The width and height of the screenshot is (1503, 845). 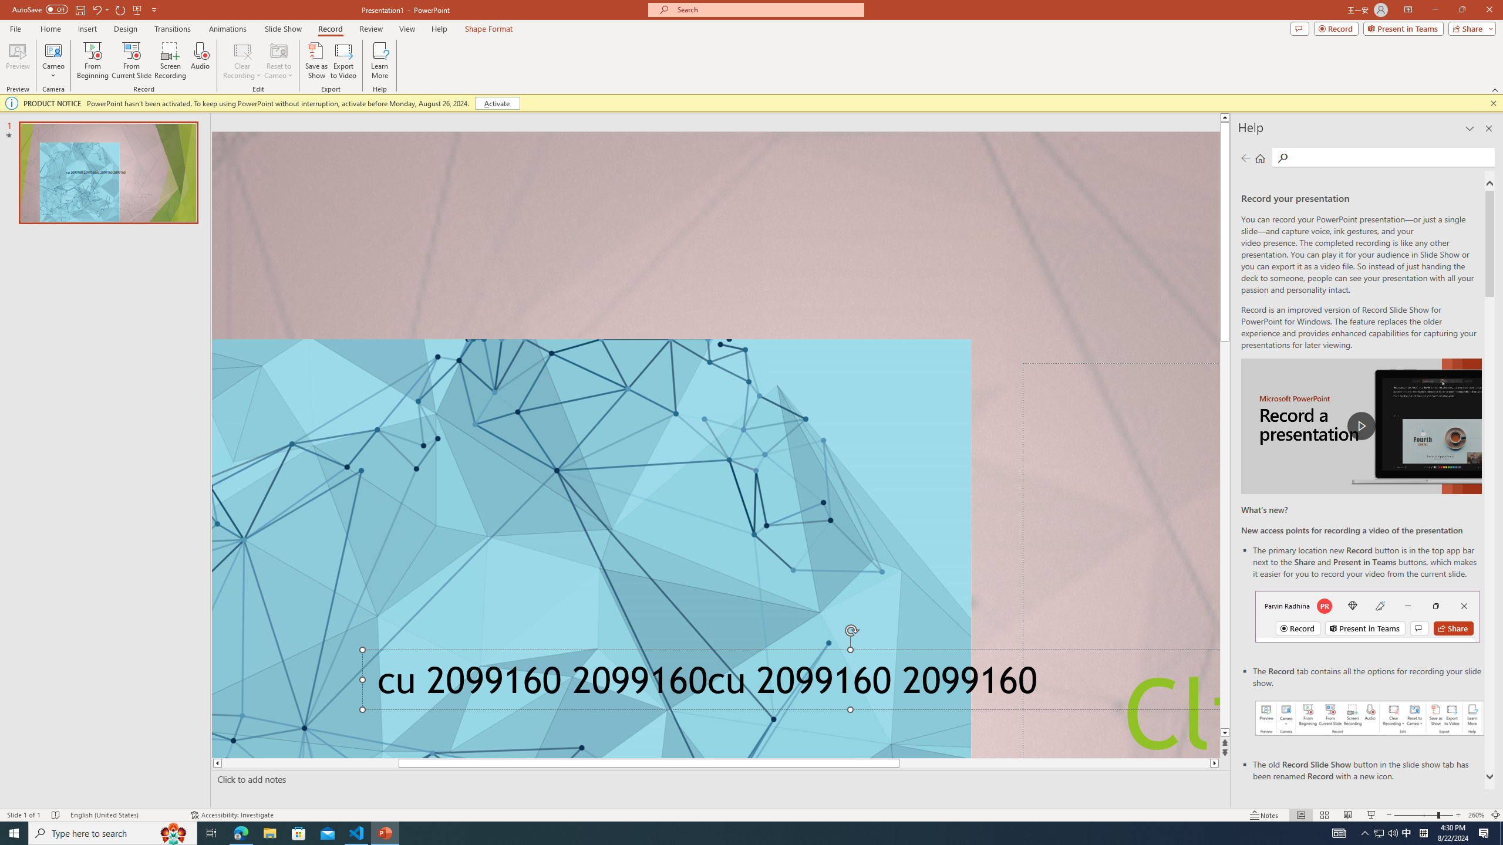 What do you see at coordinates (242, 60) in the screenshot?
I see `Clear Recording` at bounding box center [242, 60].